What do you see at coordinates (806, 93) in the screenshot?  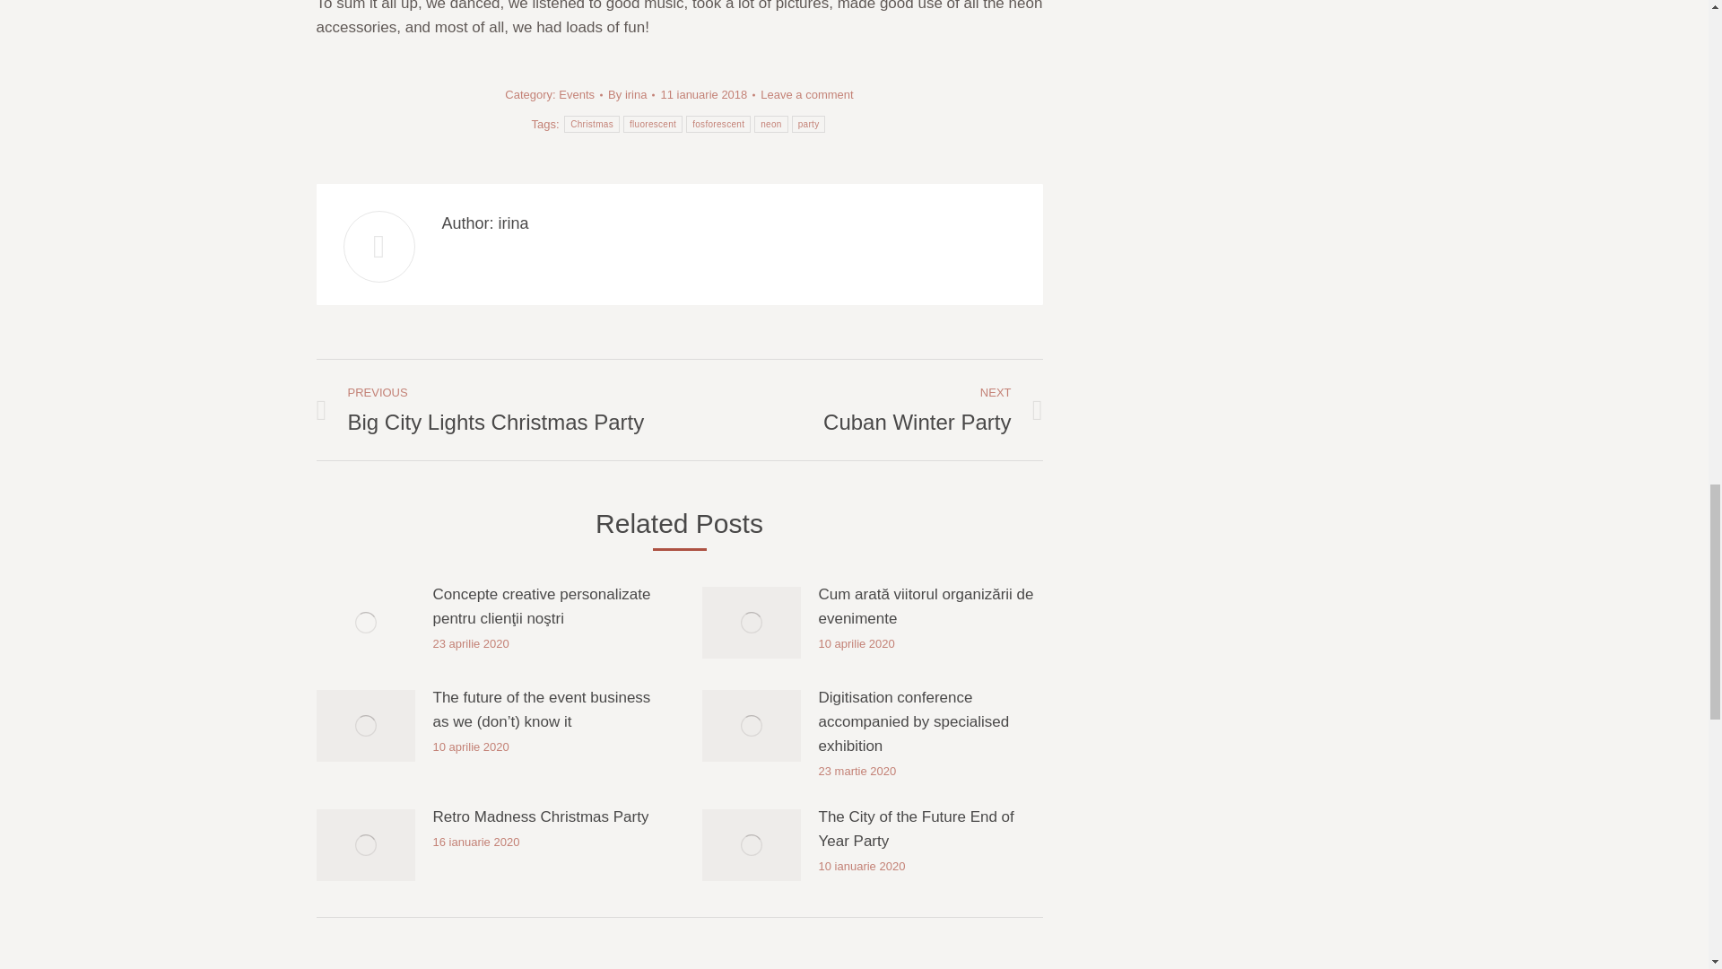 I see `Leave a comment` at bounding box center [806, 93].